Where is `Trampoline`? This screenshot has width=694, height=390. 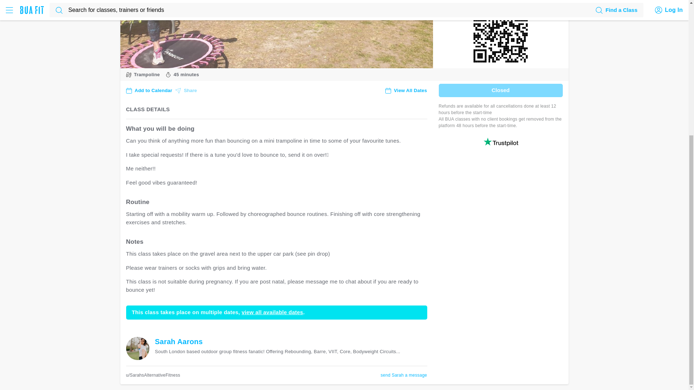 Trampoline is located at coordinates (145, 76).